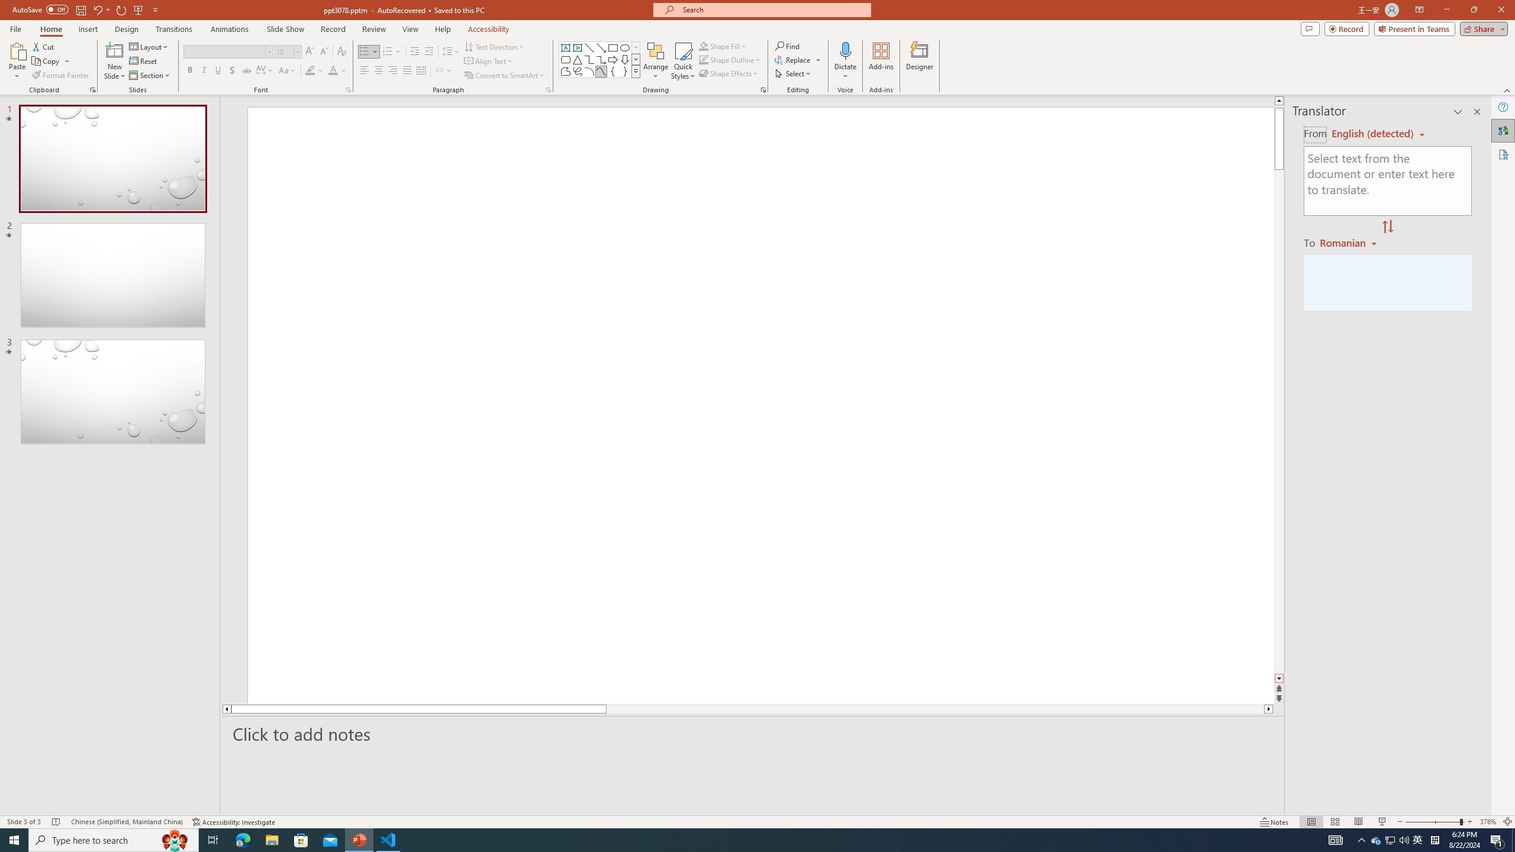 The width and height of the screenshot is (1515, 852). I want to click on Arrow: Right, so click(613, 59).